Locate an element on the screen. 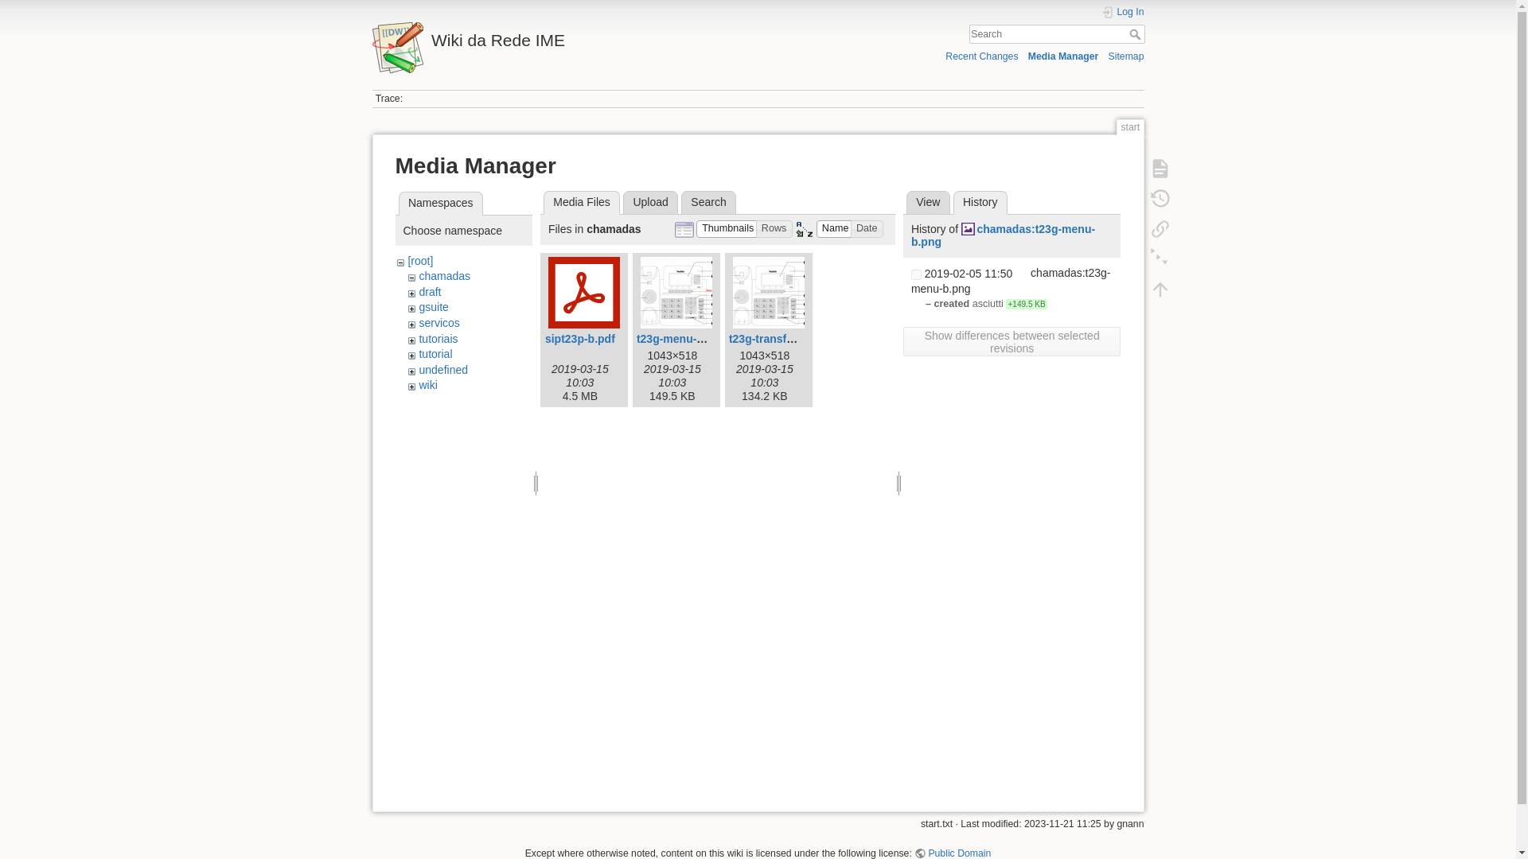 The image size is (1528, 859). Upload is located at coordinates (651, 203).